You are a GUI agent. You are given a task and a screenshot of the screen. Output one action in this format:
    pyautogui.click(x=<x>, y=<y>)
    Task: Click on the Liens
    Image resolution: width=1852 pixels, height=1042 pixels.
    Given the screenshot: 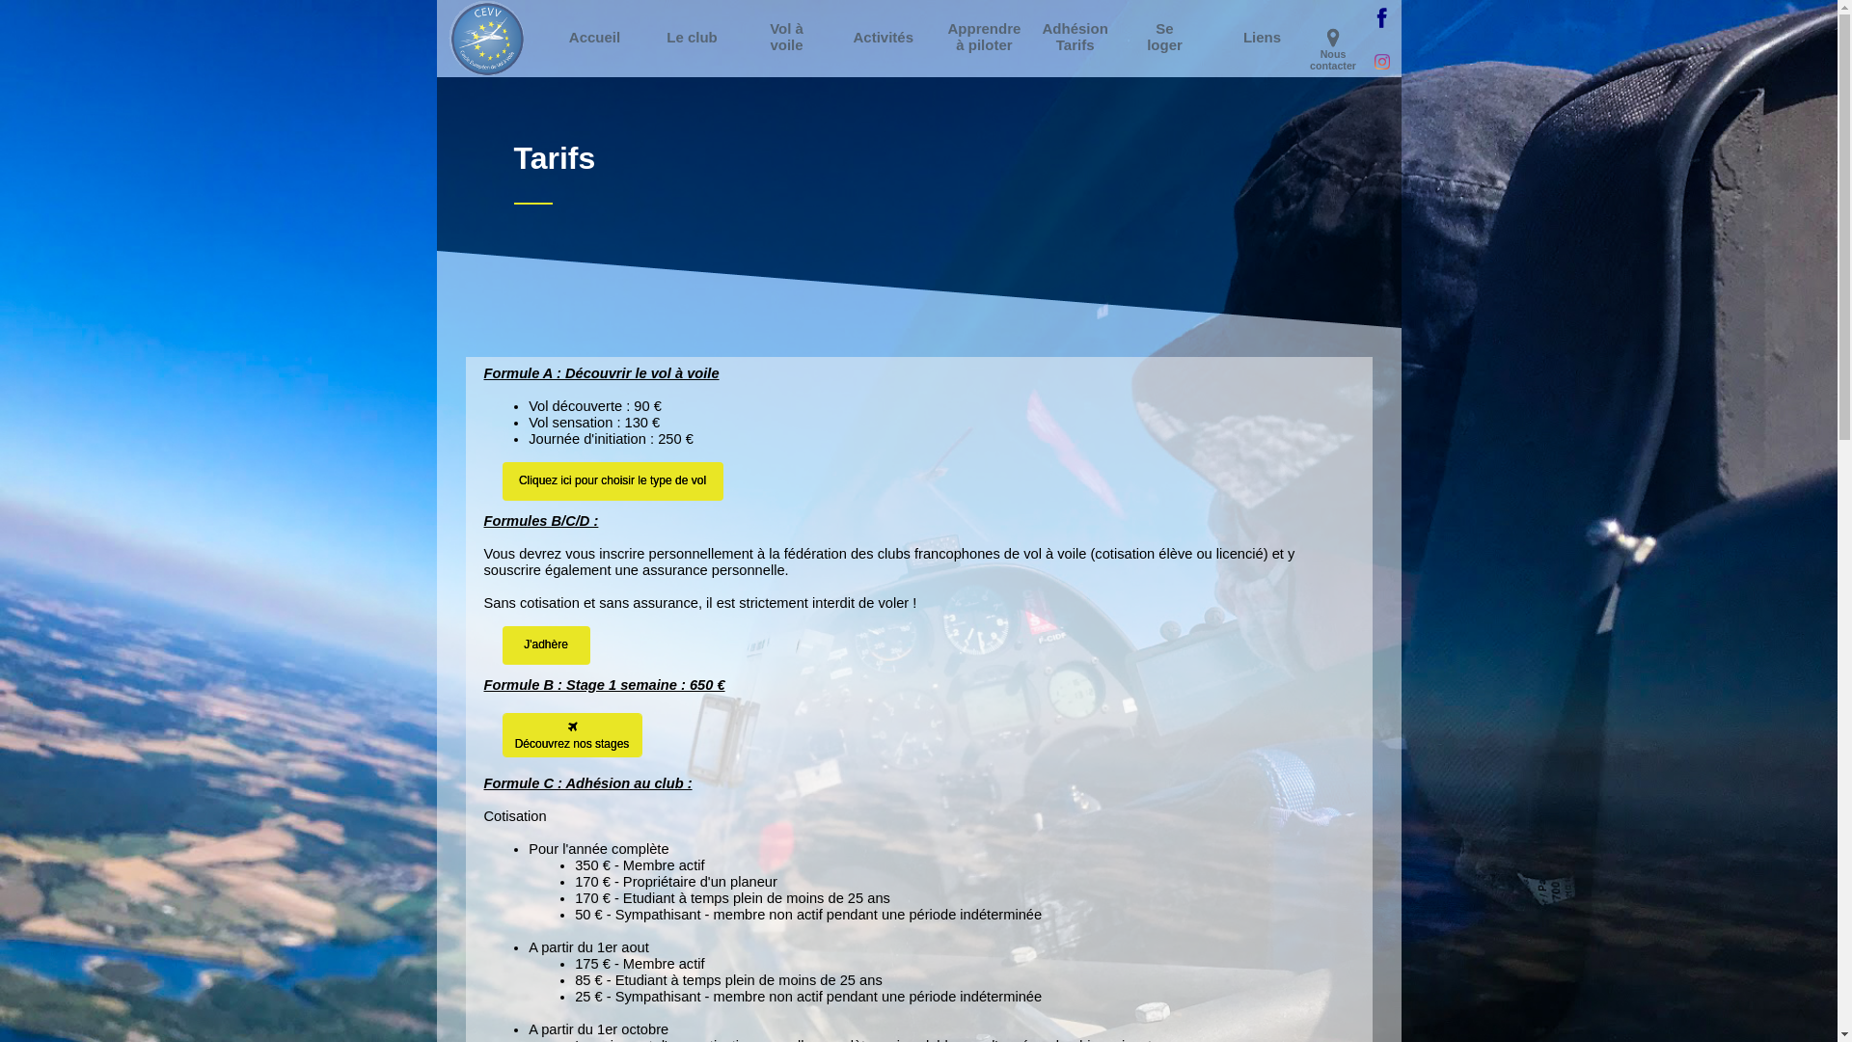 What is the action you would take?
    pyautogui.click(x=1263, y=37)
    